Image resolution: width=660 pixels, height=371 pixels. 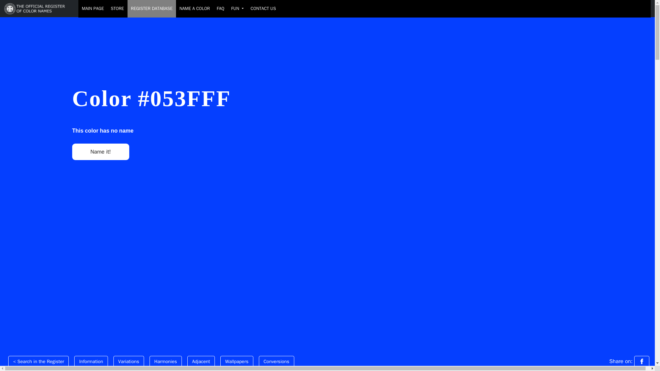 I want to click on Harmonies, so click(x=166, y=361).